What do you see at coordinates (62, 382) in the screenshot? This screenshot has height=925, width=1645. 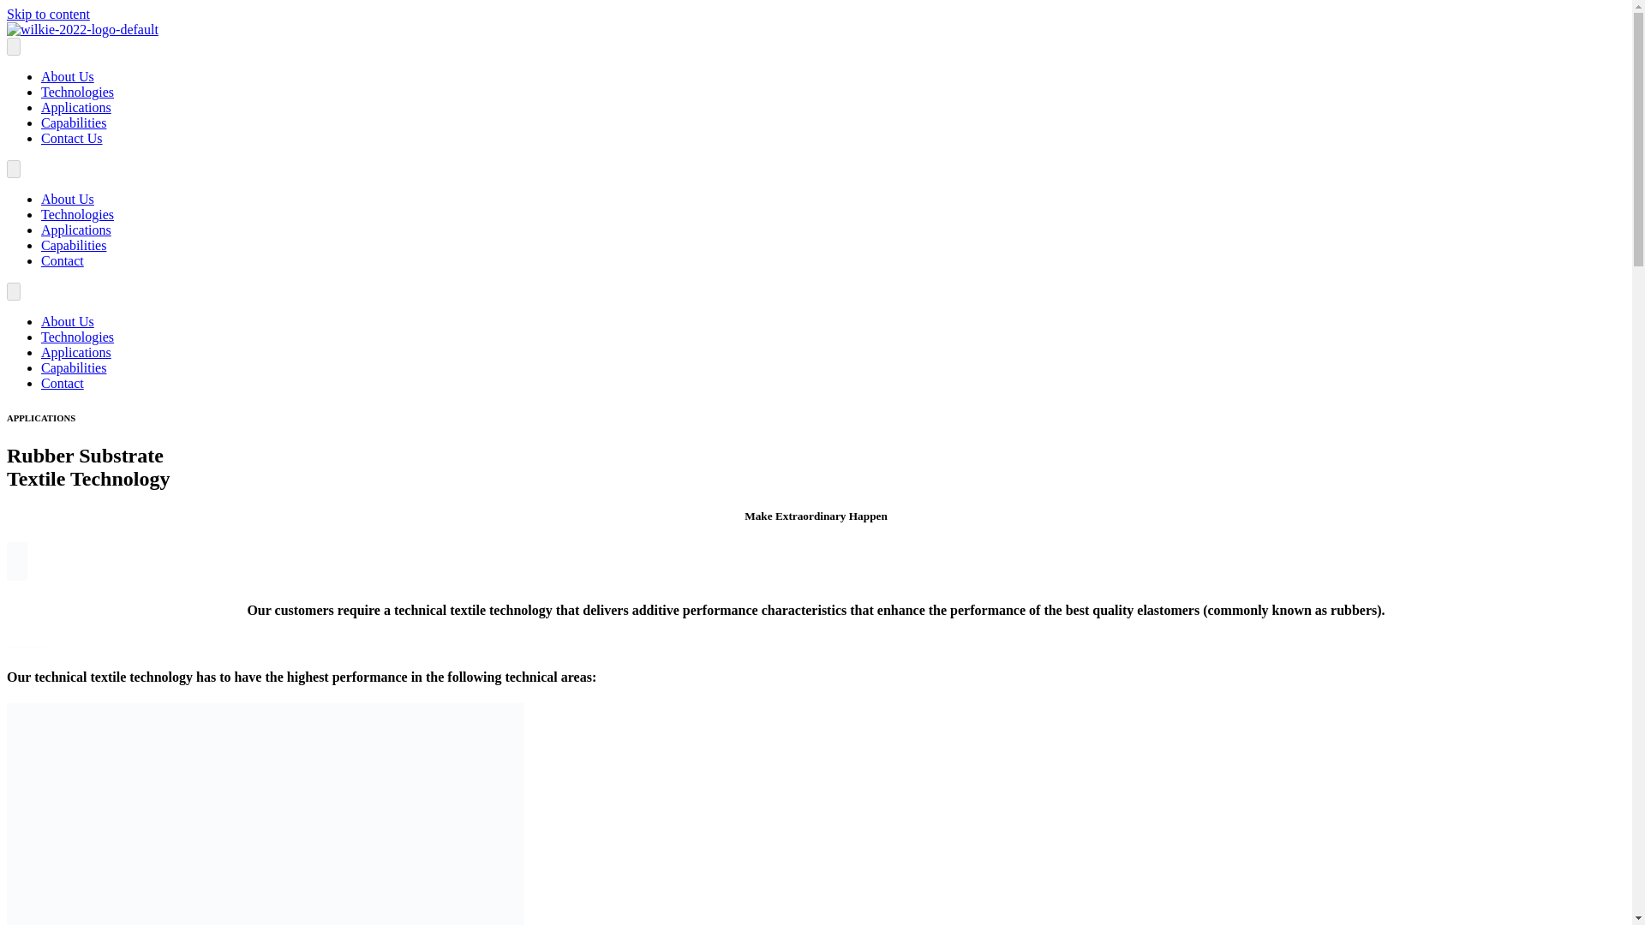 I see `Contact` at bounding box center [62, 382].